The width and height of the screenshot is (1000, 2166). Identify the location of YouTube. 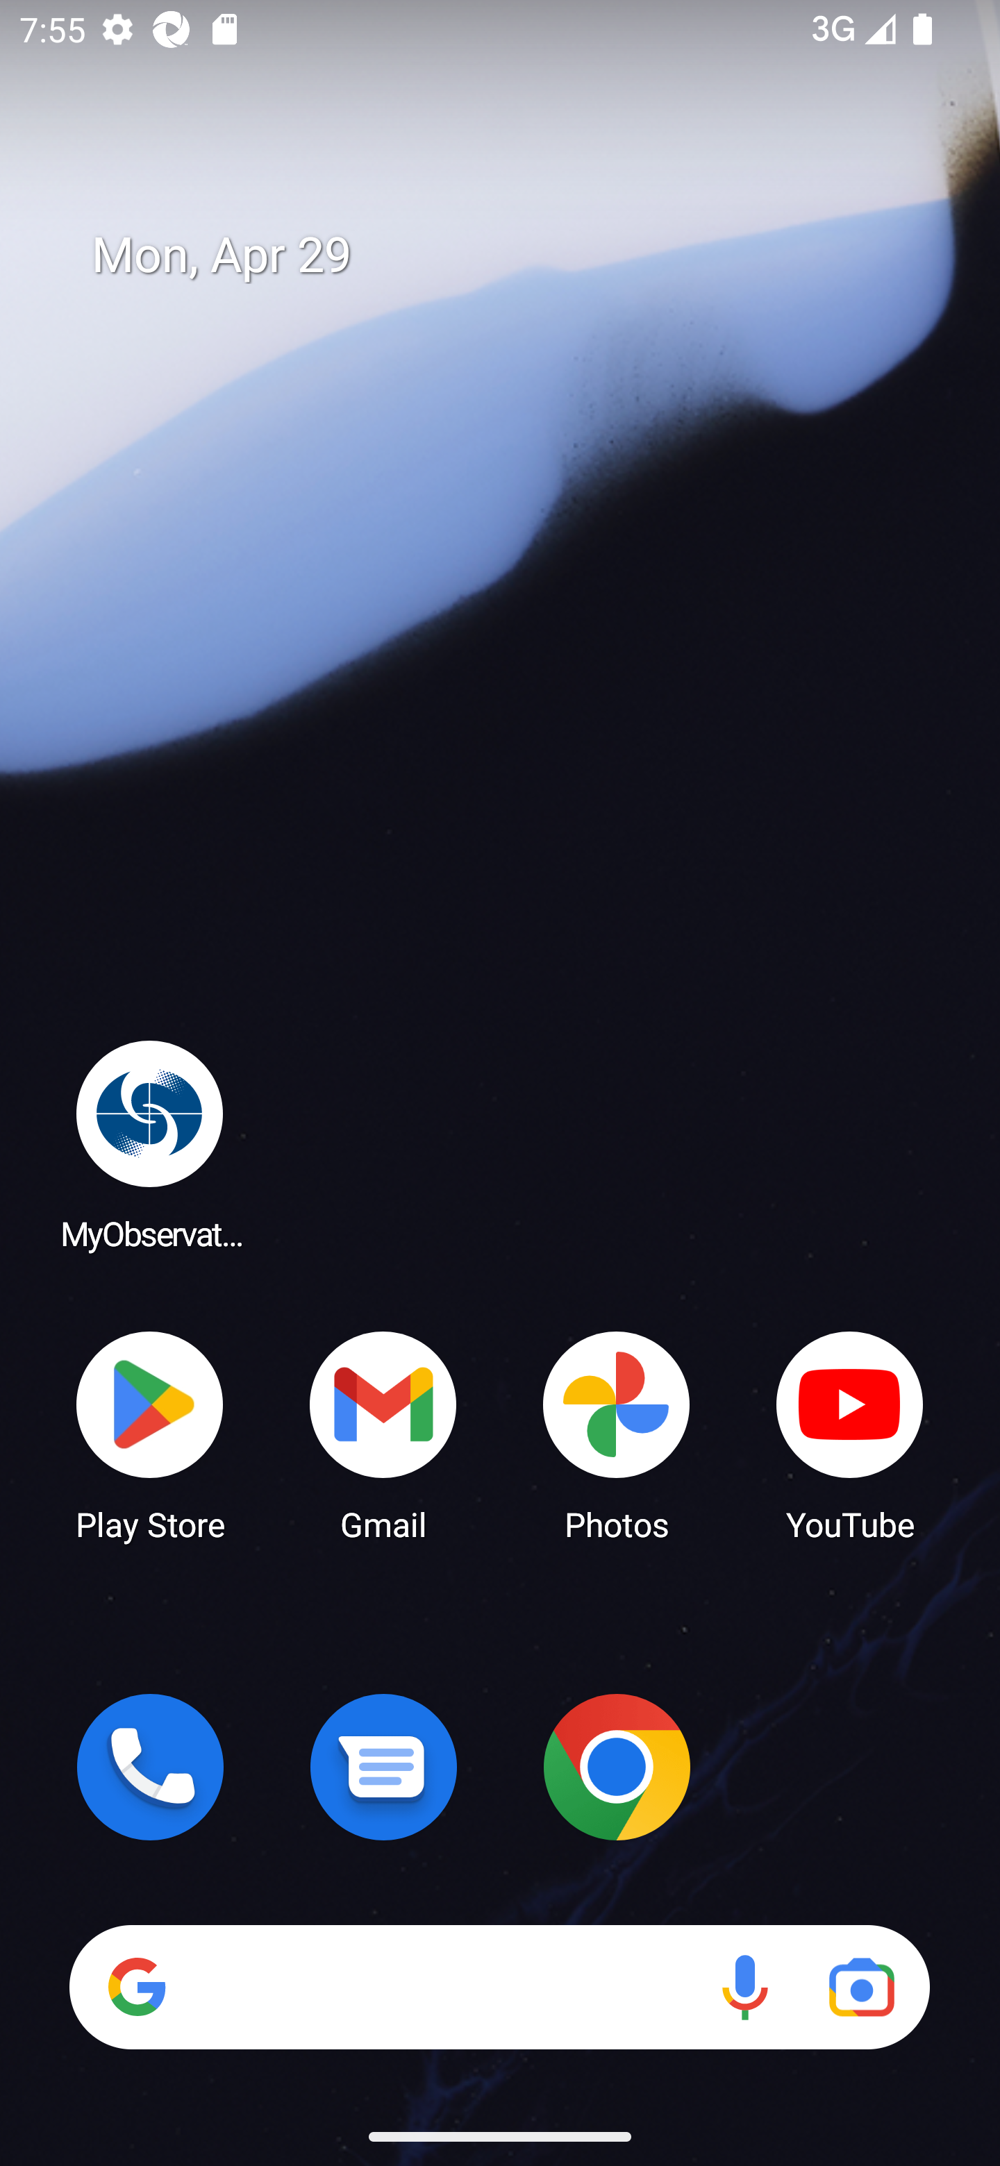
(850, 1434).